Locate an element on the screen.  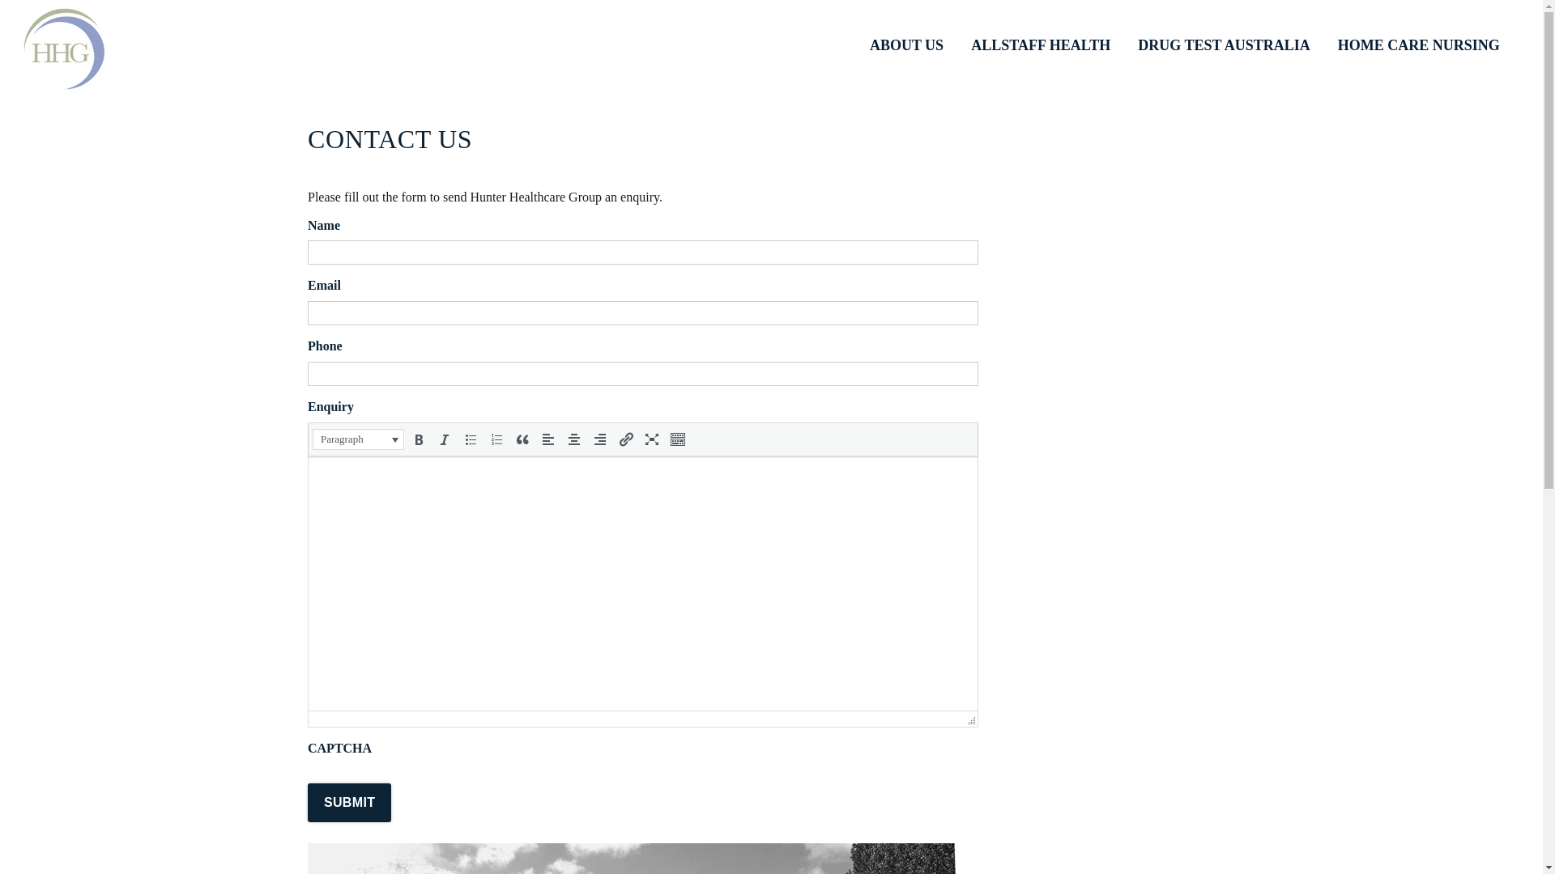
Paragraph is located at coordinates (358, 439).